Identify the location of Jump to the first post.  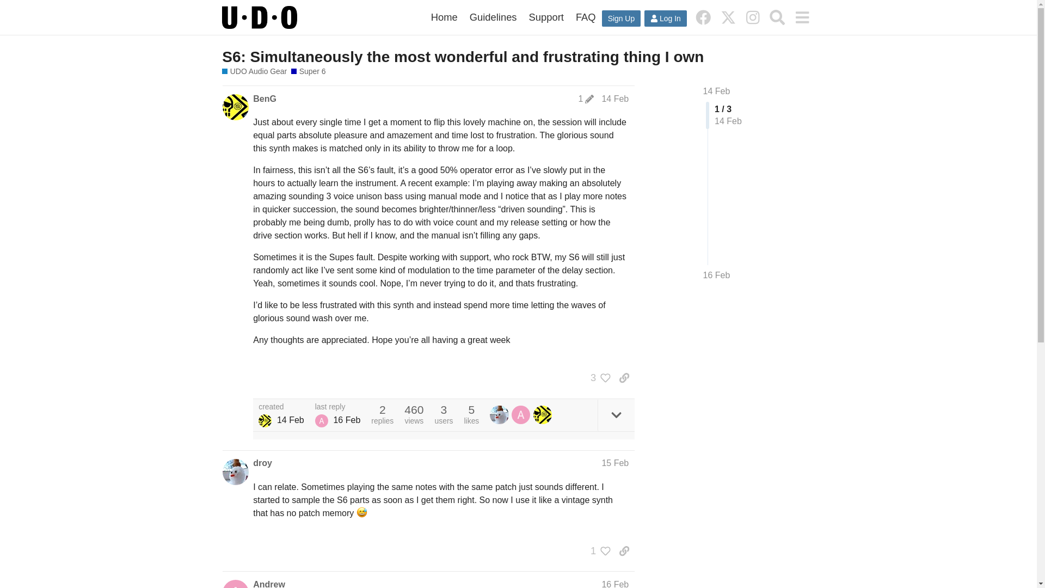
(717, 91).